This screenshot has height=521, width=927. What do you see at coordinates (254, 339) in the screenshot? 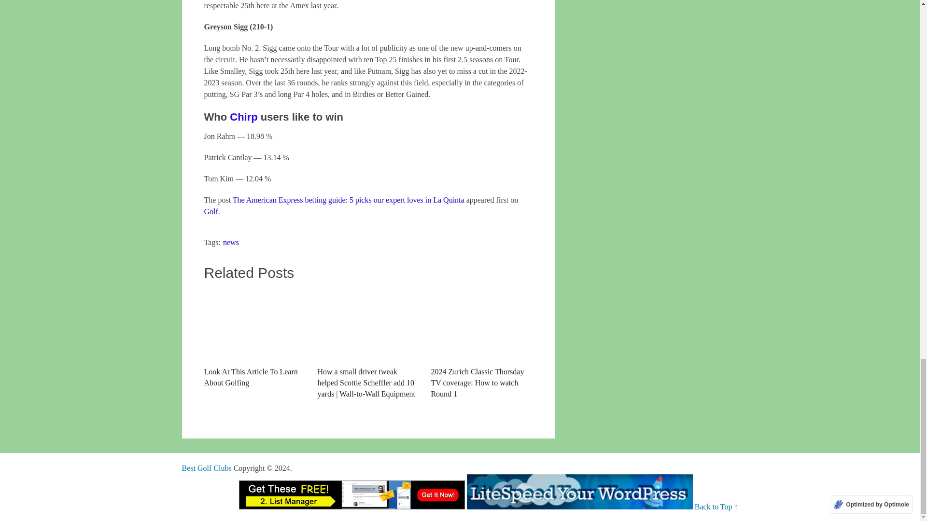
I see `Look At This Article To Learn About Golfing` at bounding box center [254, 339].